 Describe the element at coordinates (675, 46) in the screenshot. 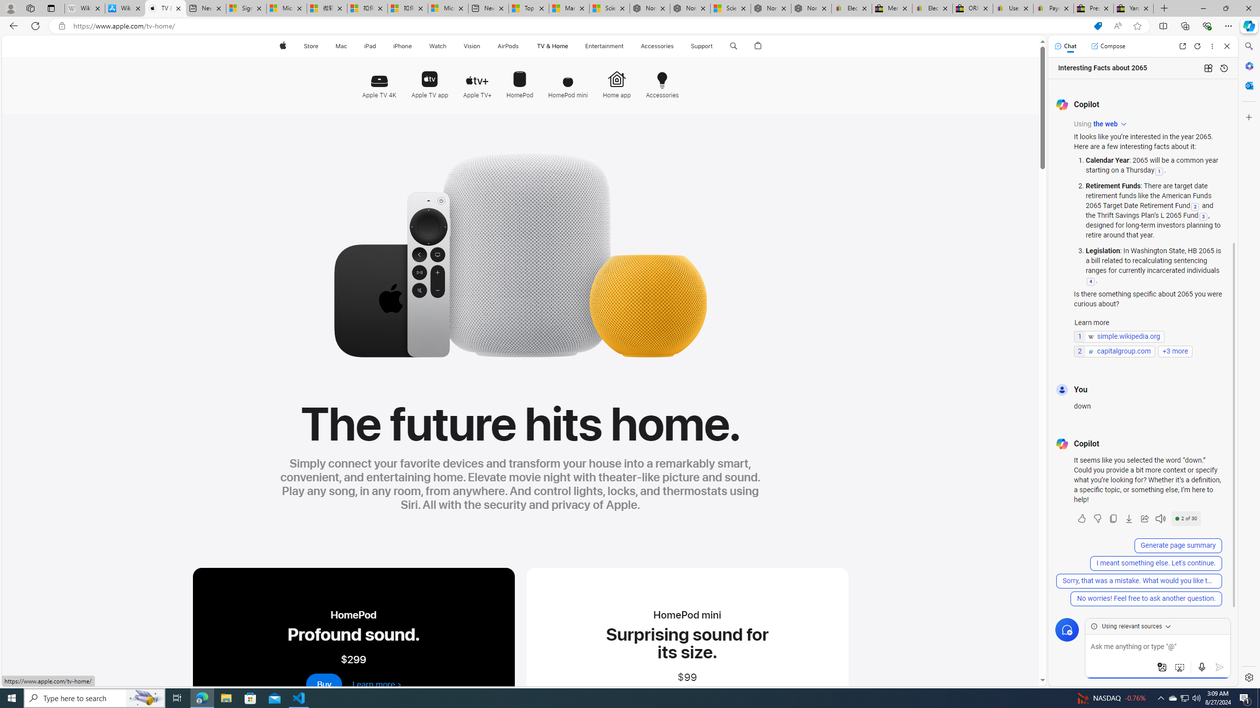

I see `Accessories menu` at that location.